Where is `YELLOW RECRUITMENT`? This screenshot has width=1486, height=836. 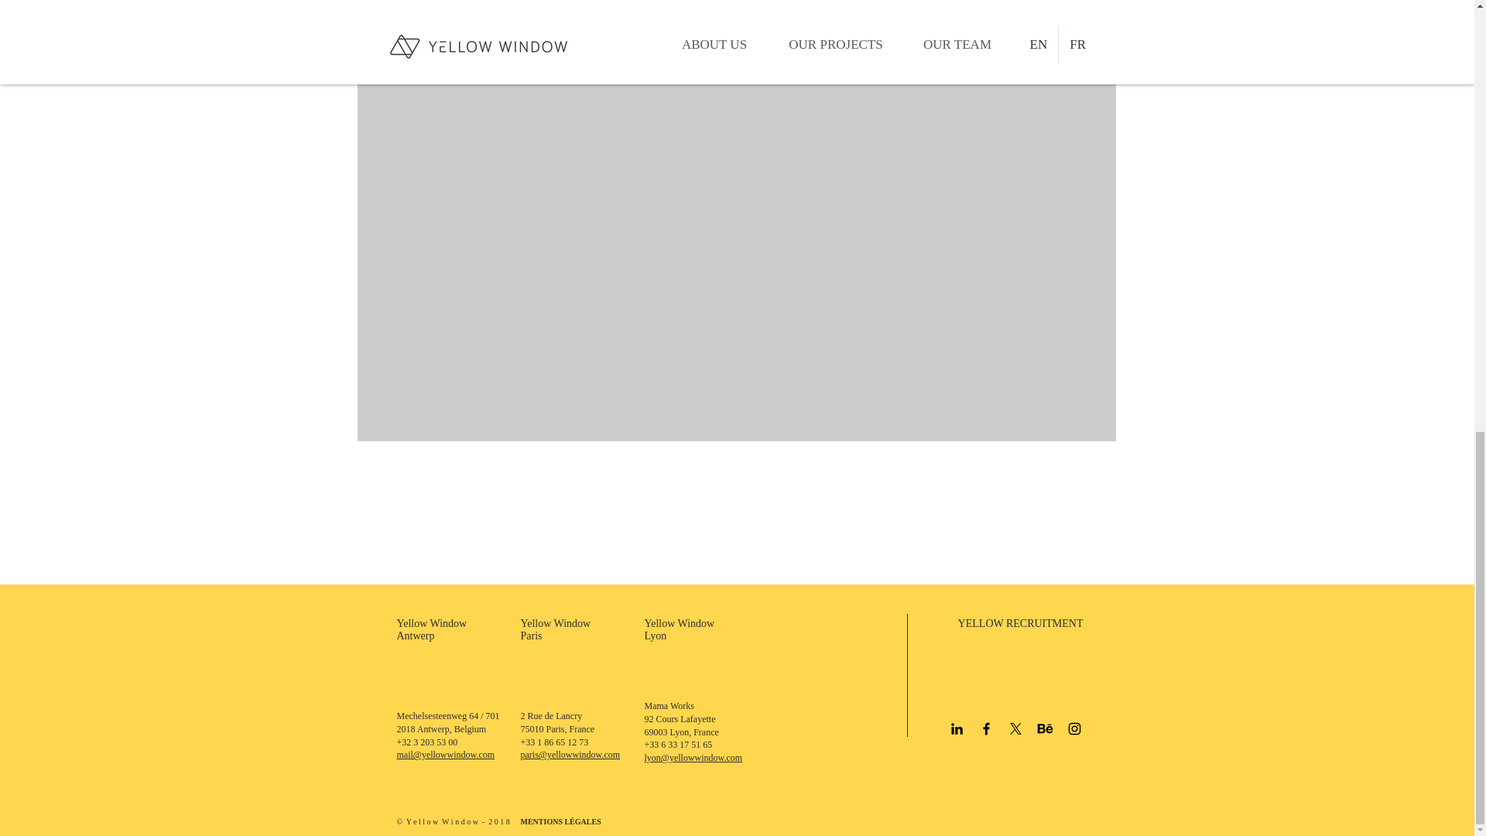 YELLOW RECRUITMENT is located at coordinates (1020, 624).